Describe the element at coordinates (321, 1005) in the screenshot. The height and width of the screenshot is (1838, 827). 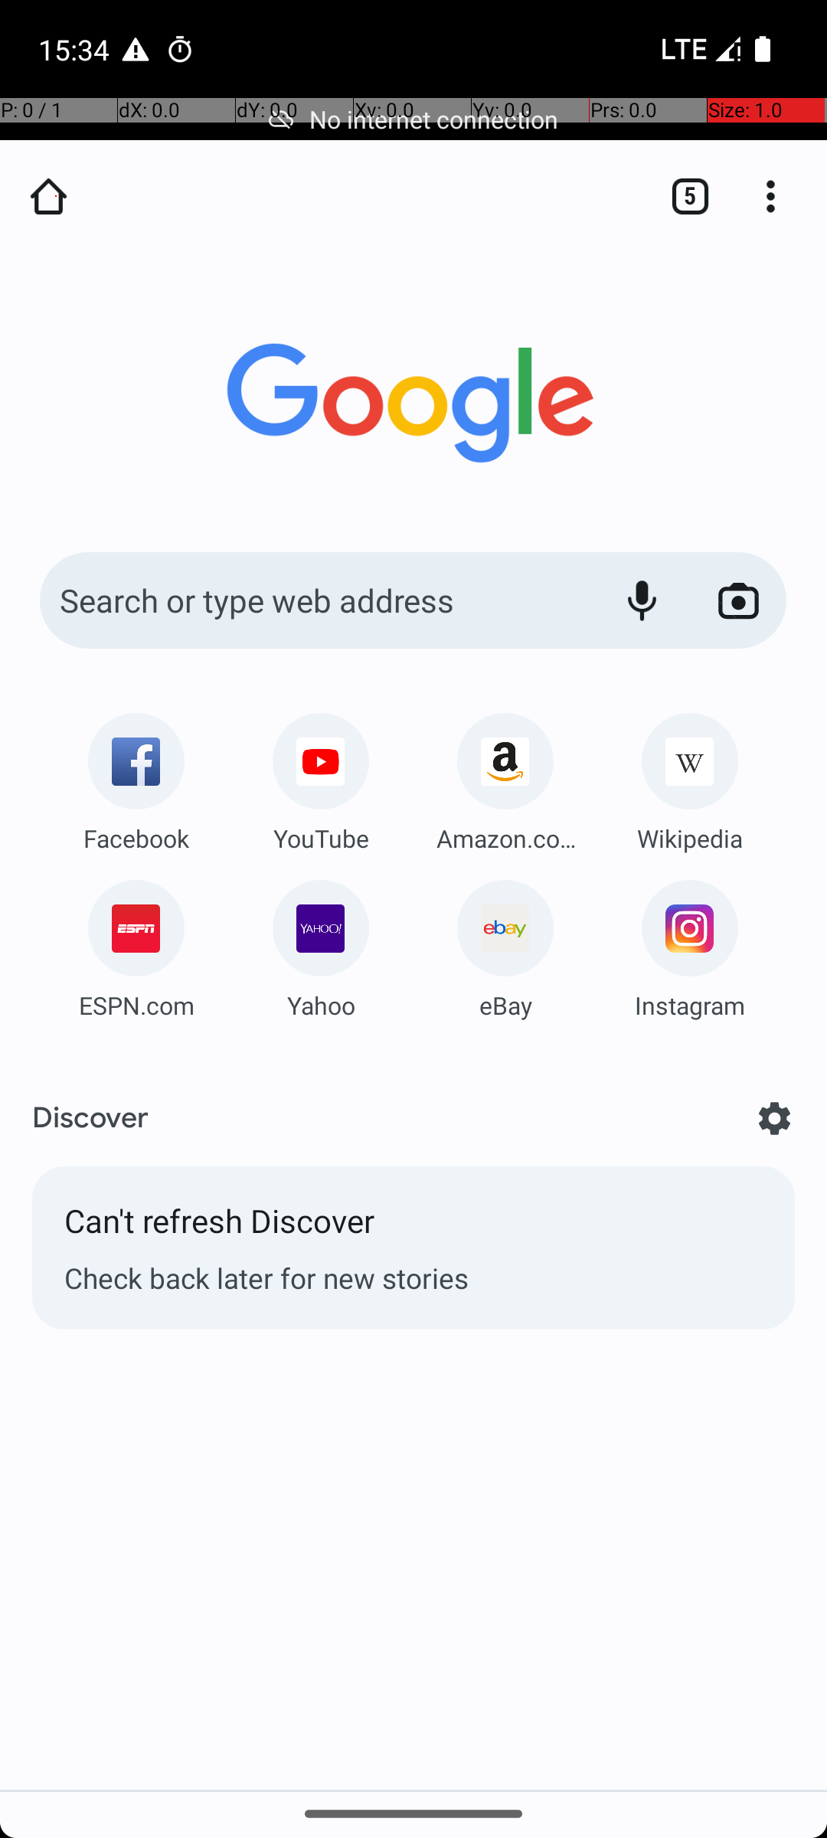
I see `Yahoo` at that location.